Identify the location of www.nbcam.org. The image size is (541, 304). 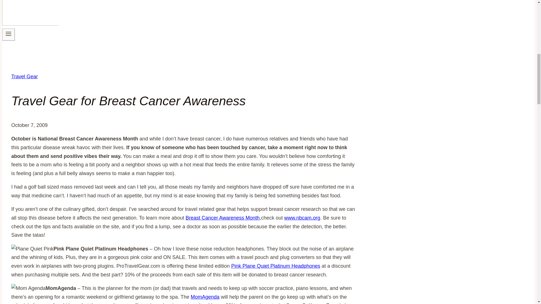
(302, 218).